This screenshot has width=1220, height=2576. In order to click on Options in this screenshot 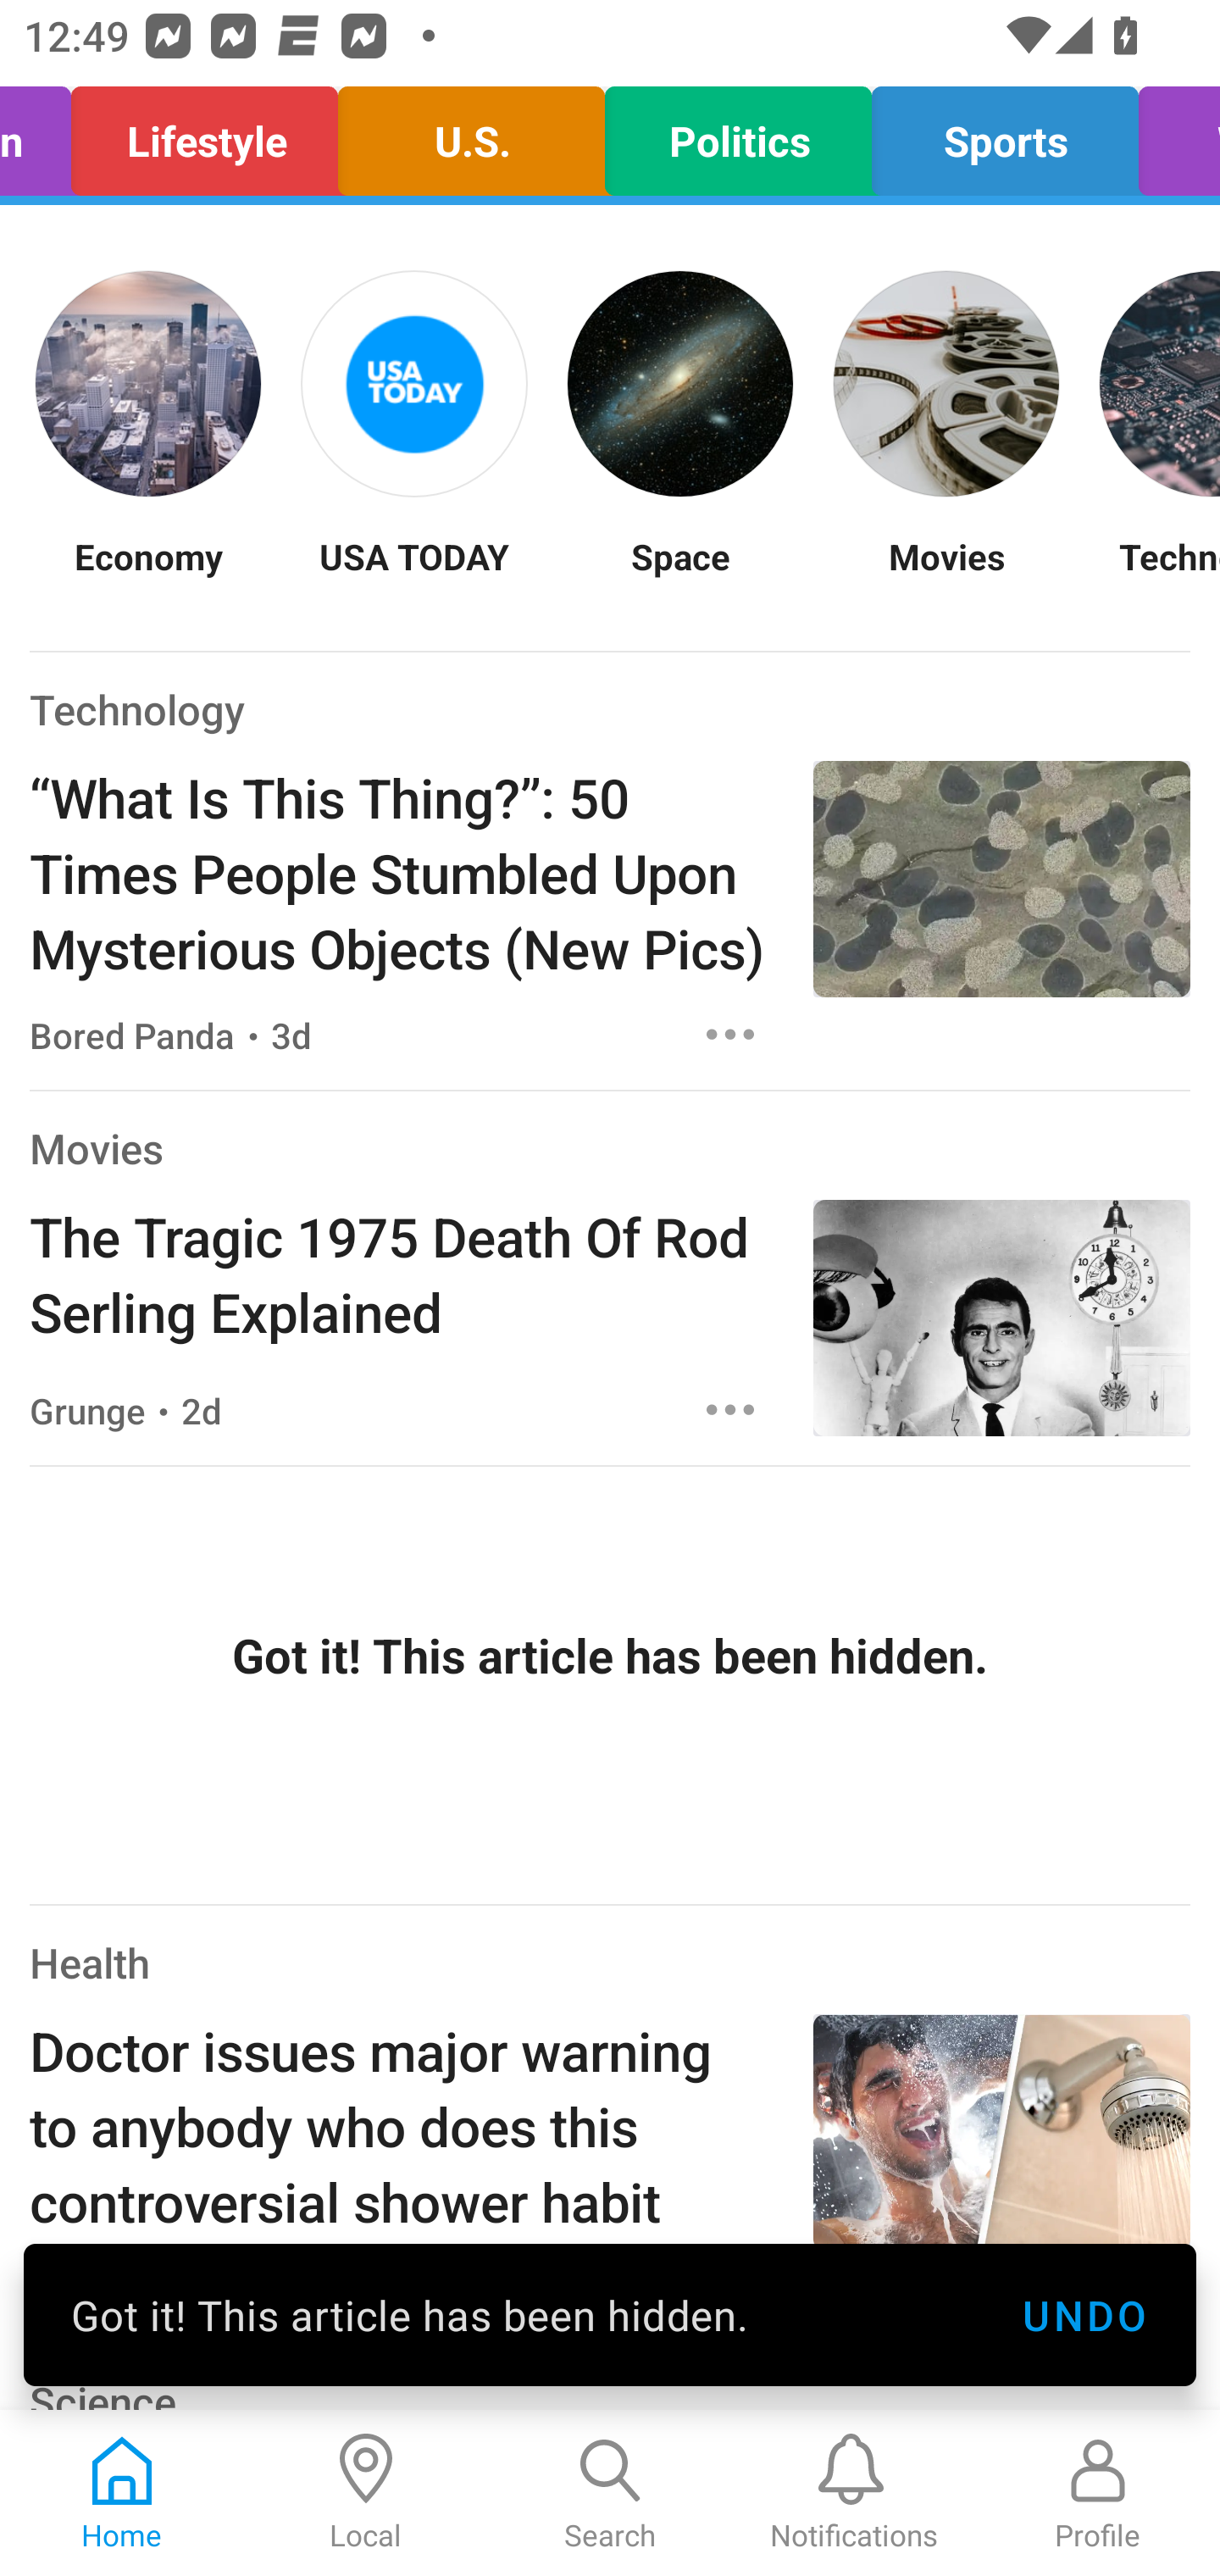, I will do `click(730, 1410)`.